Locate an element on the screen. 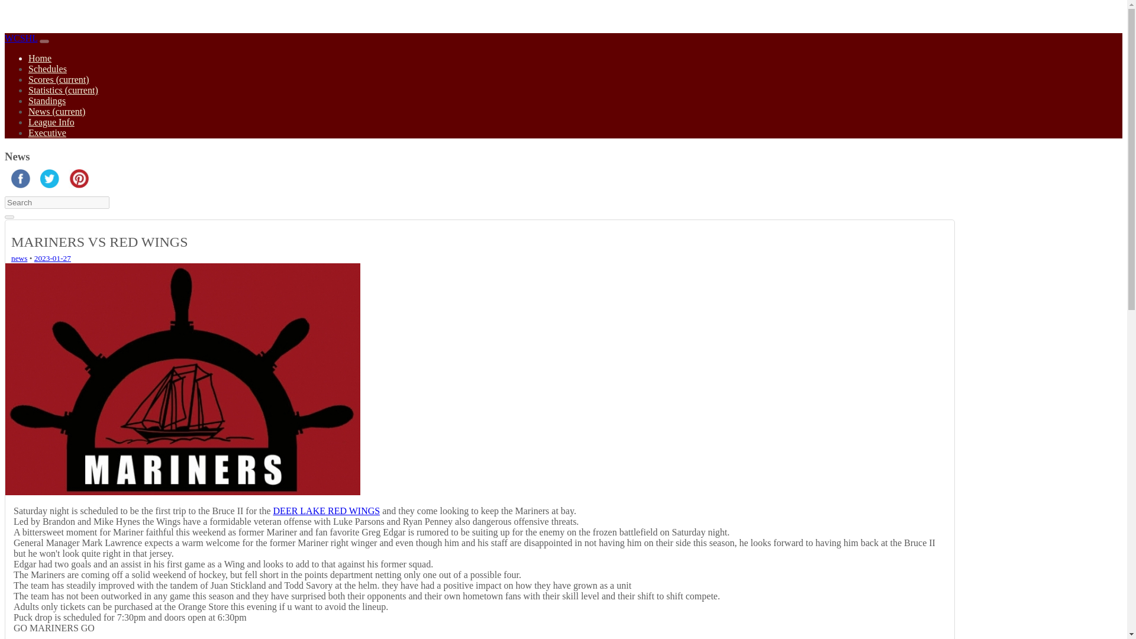 Image resolution: width=1136 pixels, height=639 pixels. Share with Twitter is located at coordinates (50, 185).